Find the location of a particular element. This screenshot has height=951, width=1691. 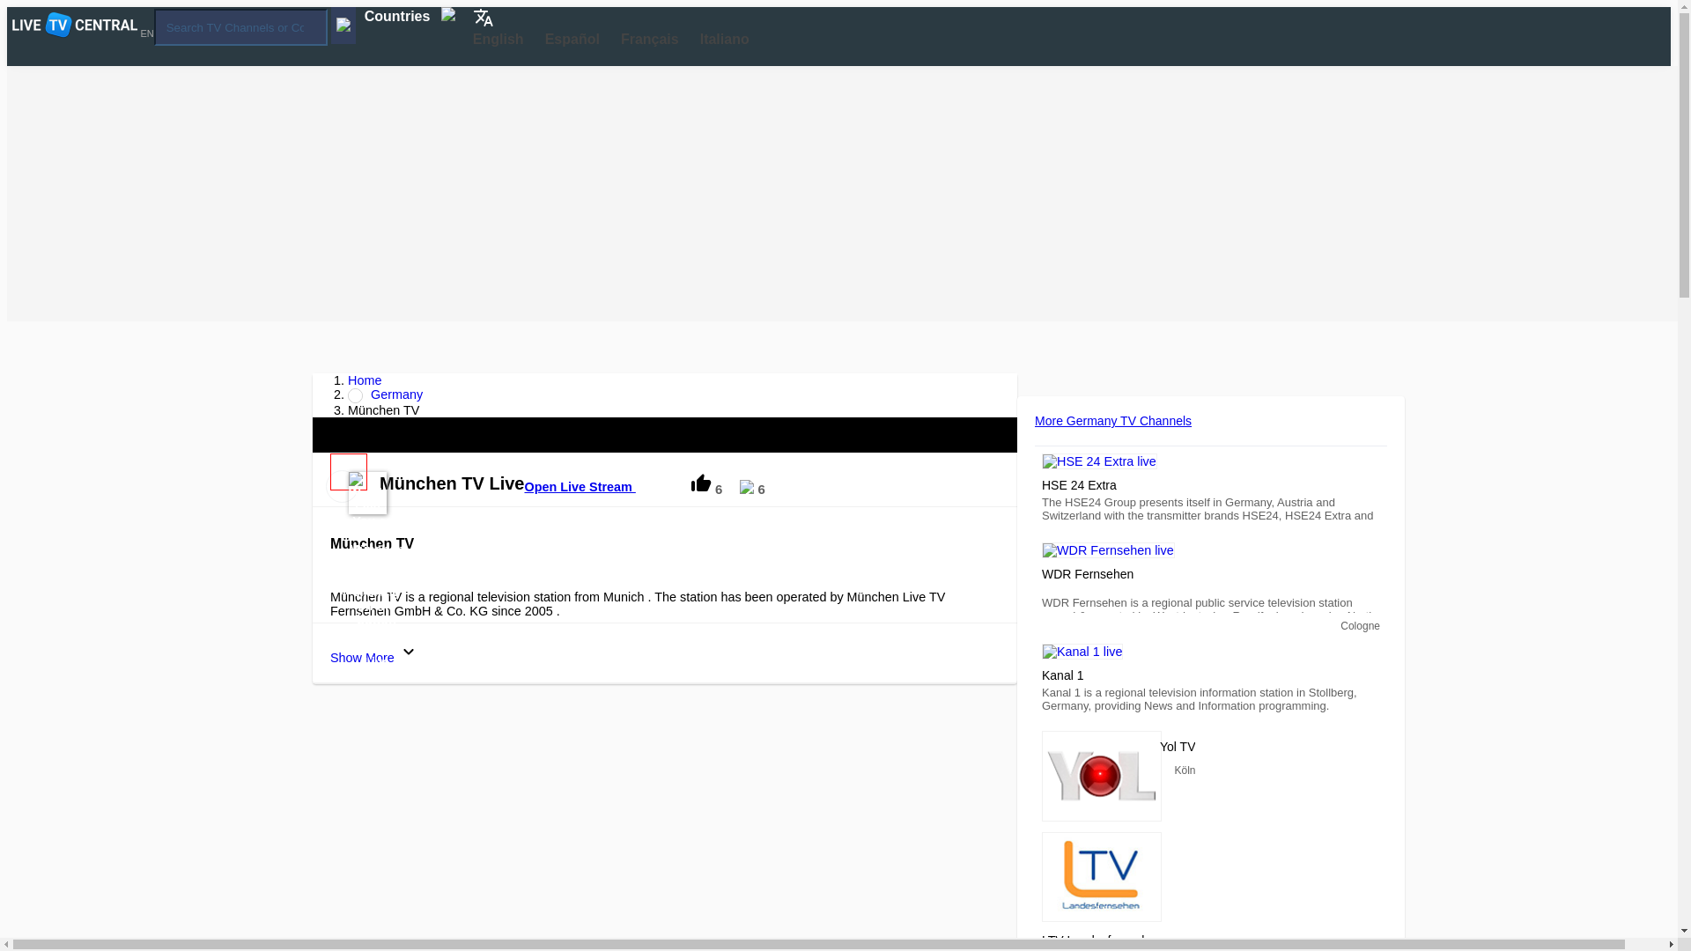

More Germany TV Channels is located at coordinates (1113, 421).